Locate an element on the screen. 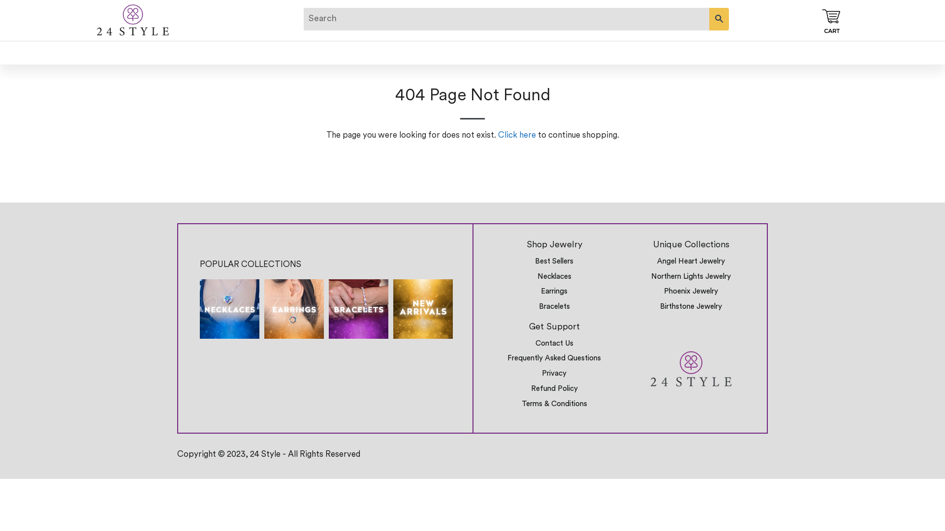  Frequently Asked Questions is located at coordinates (554, 359).